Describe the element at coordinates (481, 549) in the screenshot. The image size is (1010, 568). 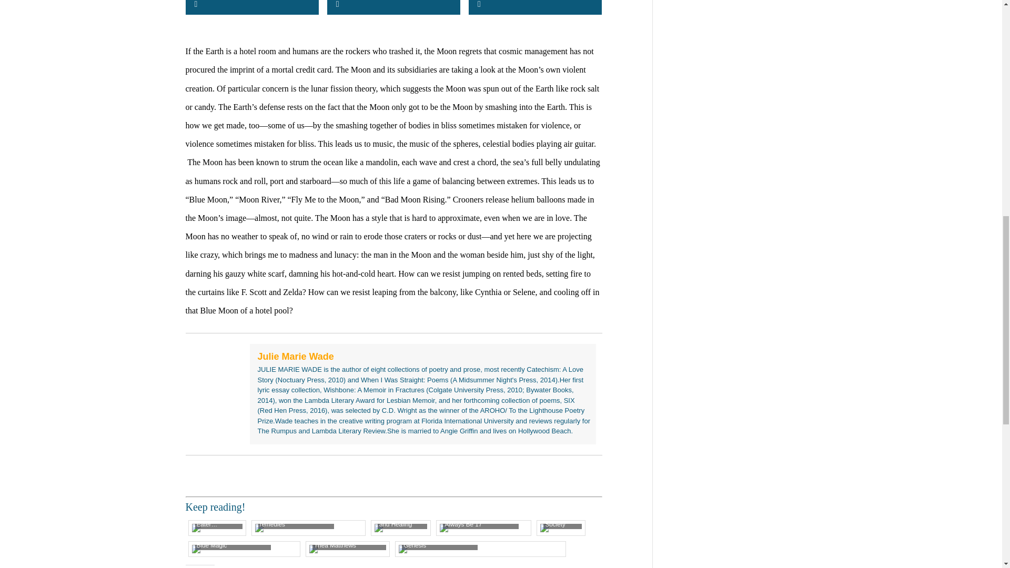
I see `The Oppression Tables: Genesis` at that location.